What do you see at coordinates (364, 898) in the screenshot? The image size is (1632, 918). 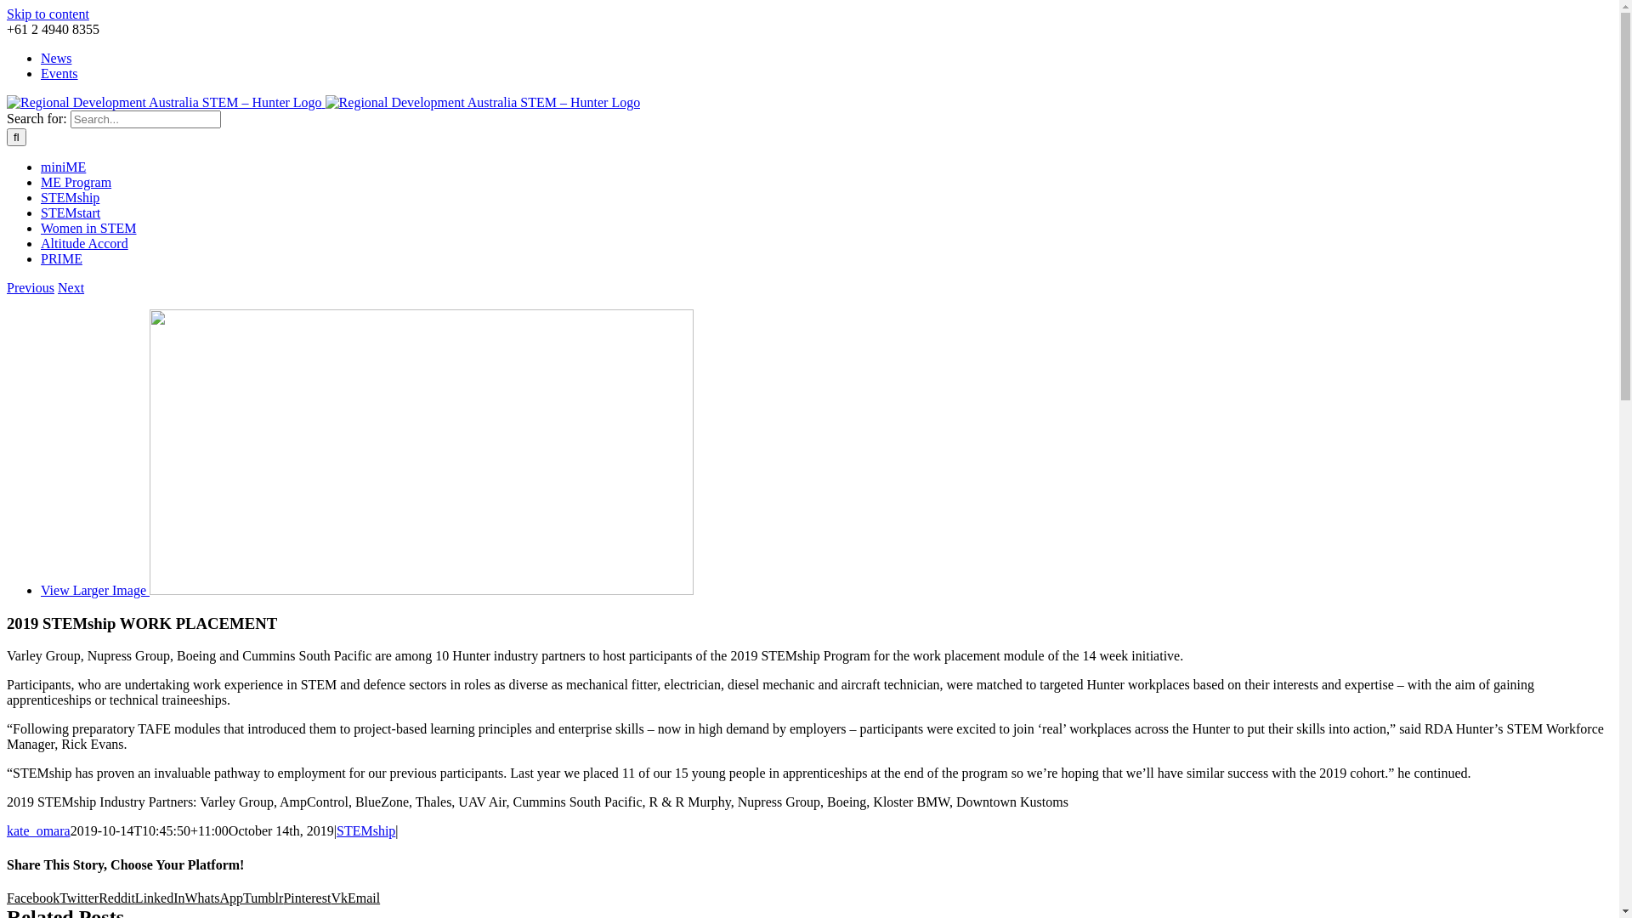 I see `Email` at bounding box center [364, 898].